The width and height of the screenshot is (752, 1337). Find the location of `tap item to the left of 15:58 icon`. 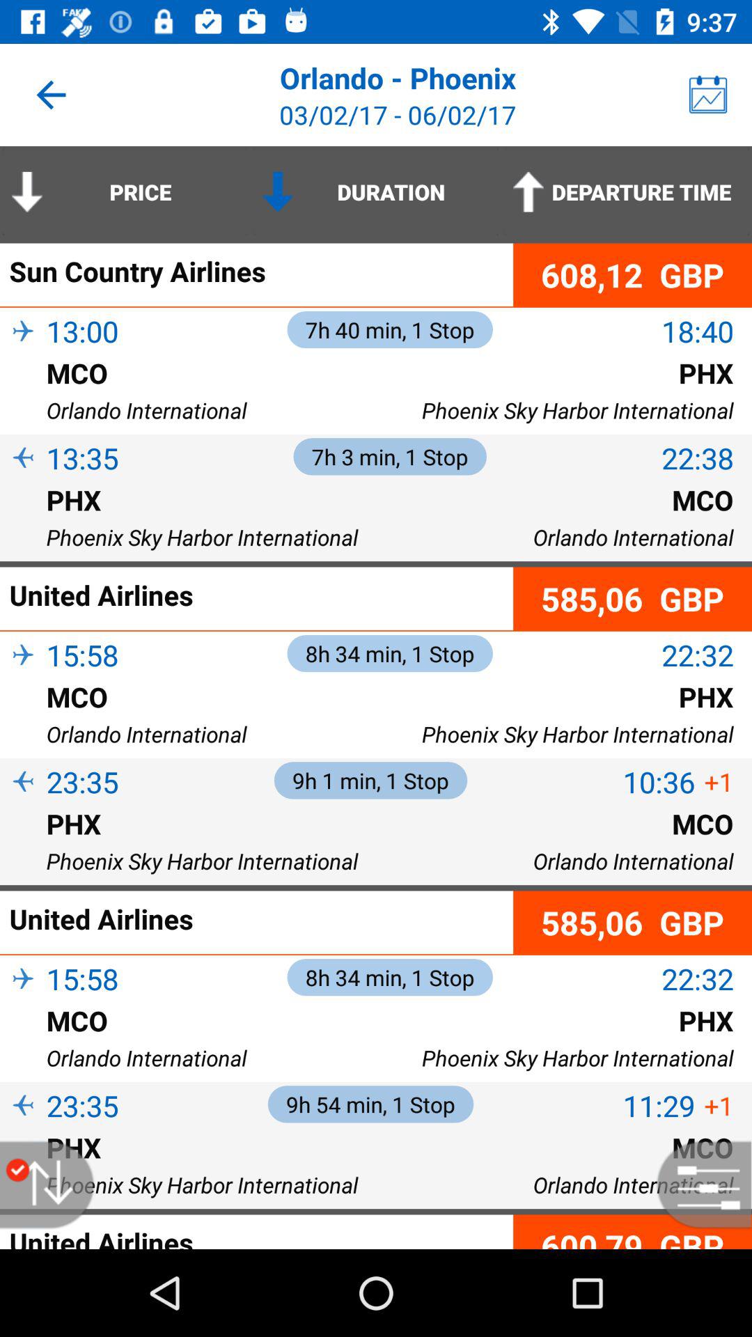

tap item to the left of 15:58 icon is located at coordinates (23, 678).